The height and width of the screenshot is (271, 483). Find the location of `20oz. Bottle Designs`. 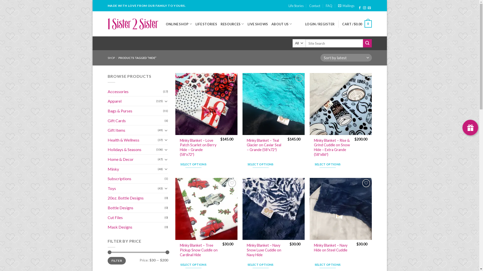

20oz. Bottle Designs is located at coordinates (136, 198).